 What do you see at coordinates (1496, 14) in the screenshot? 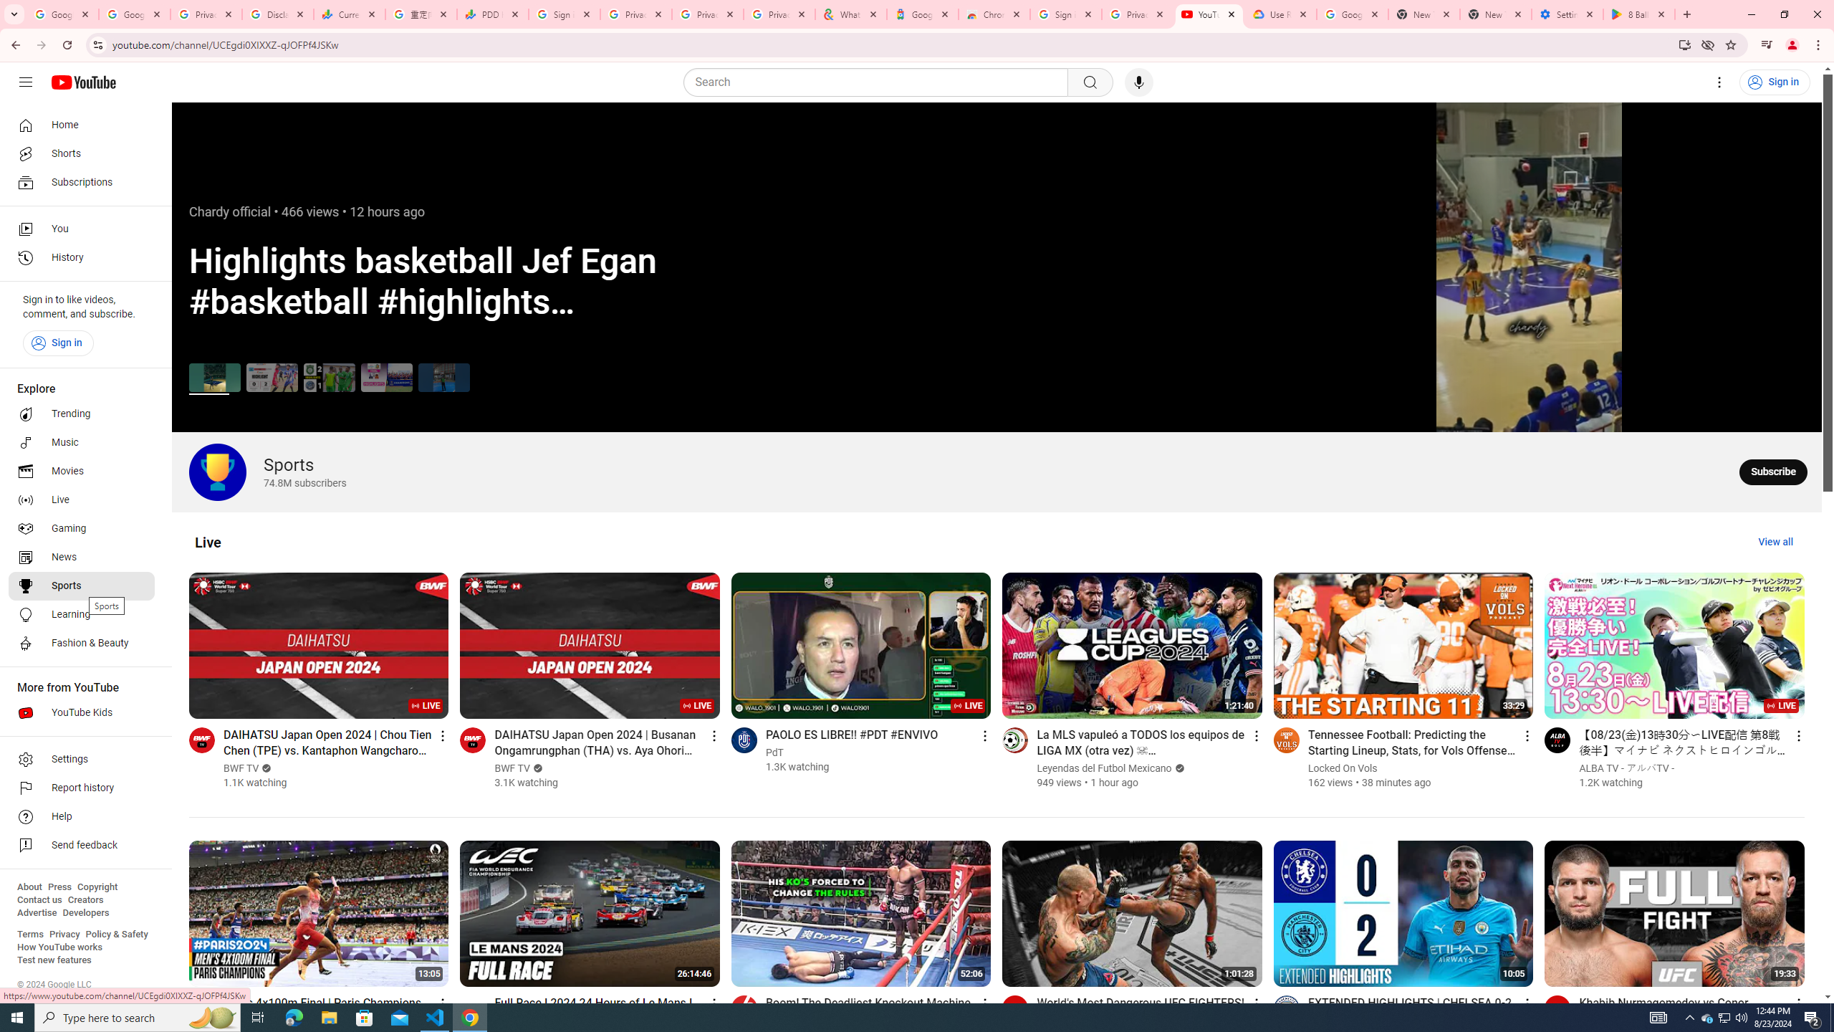
I see `New Tab` at bounding box center [1496, 14].